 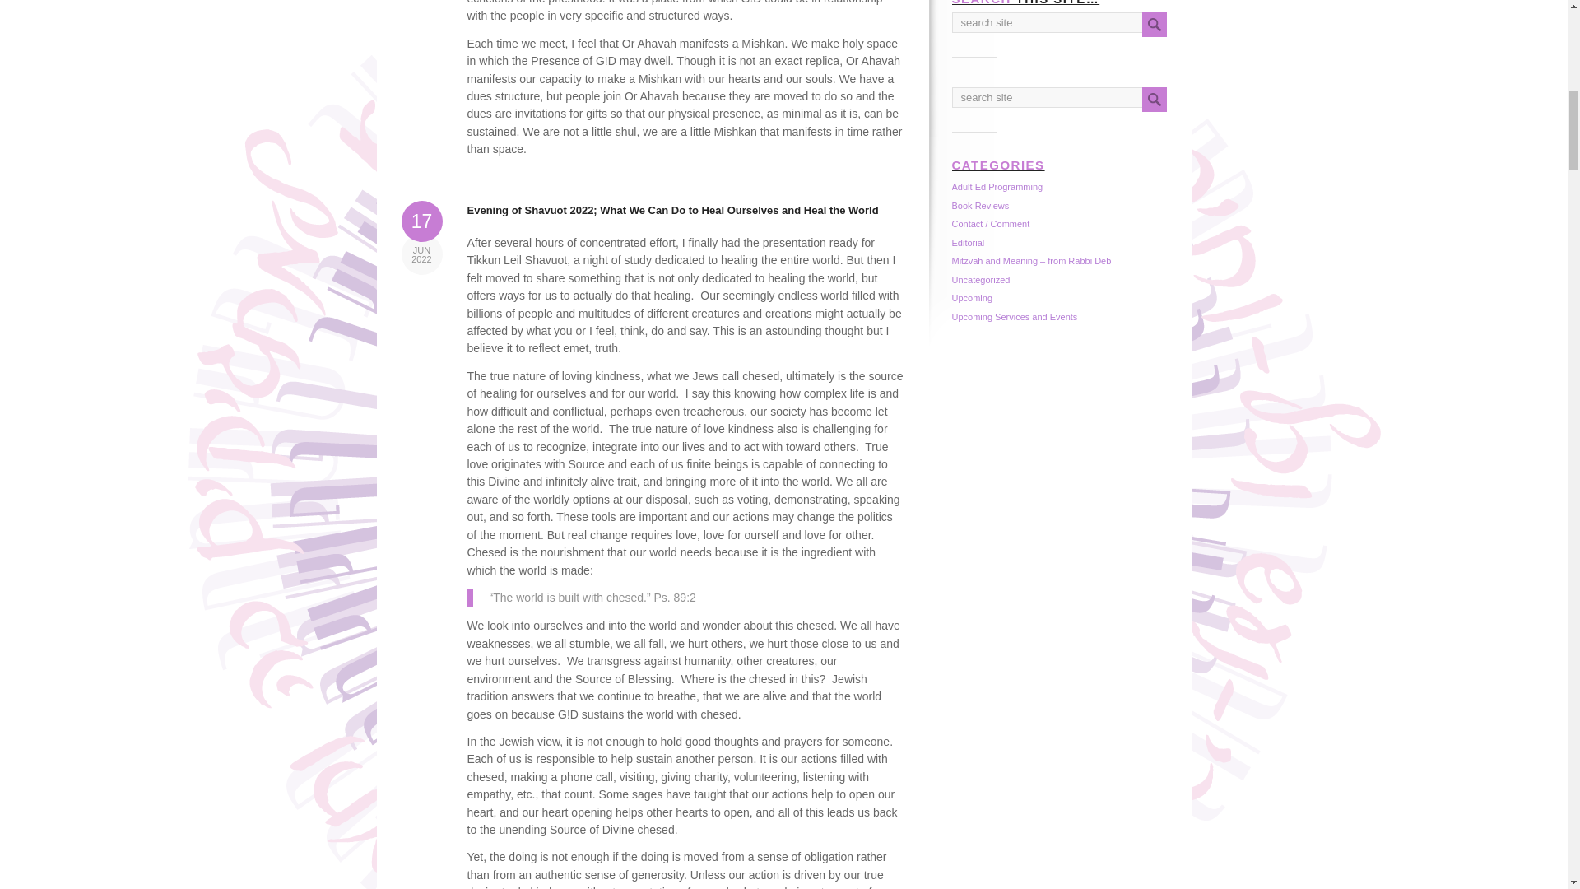 I want to click on View all posts filed under Book Reviews, so click(x=979, y=206).